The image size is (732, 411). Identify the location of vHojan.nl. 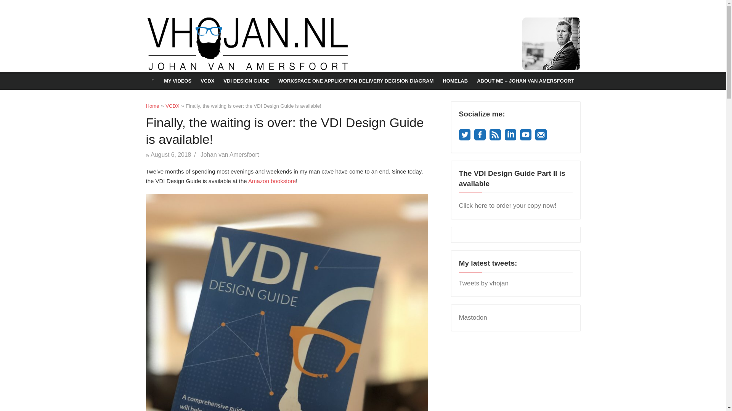
(171, 14).